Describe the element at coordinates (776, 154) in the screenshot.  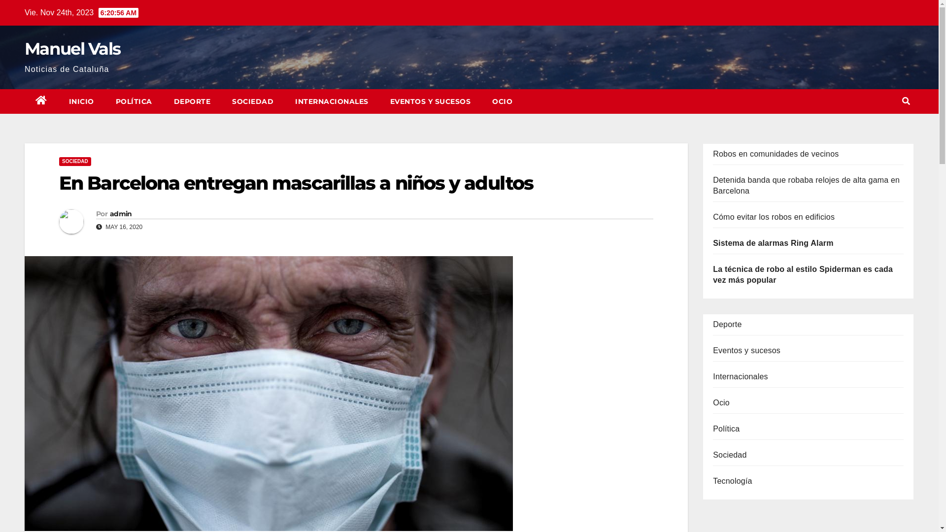
I see `Robos en comunidades de vecinos` at that location.